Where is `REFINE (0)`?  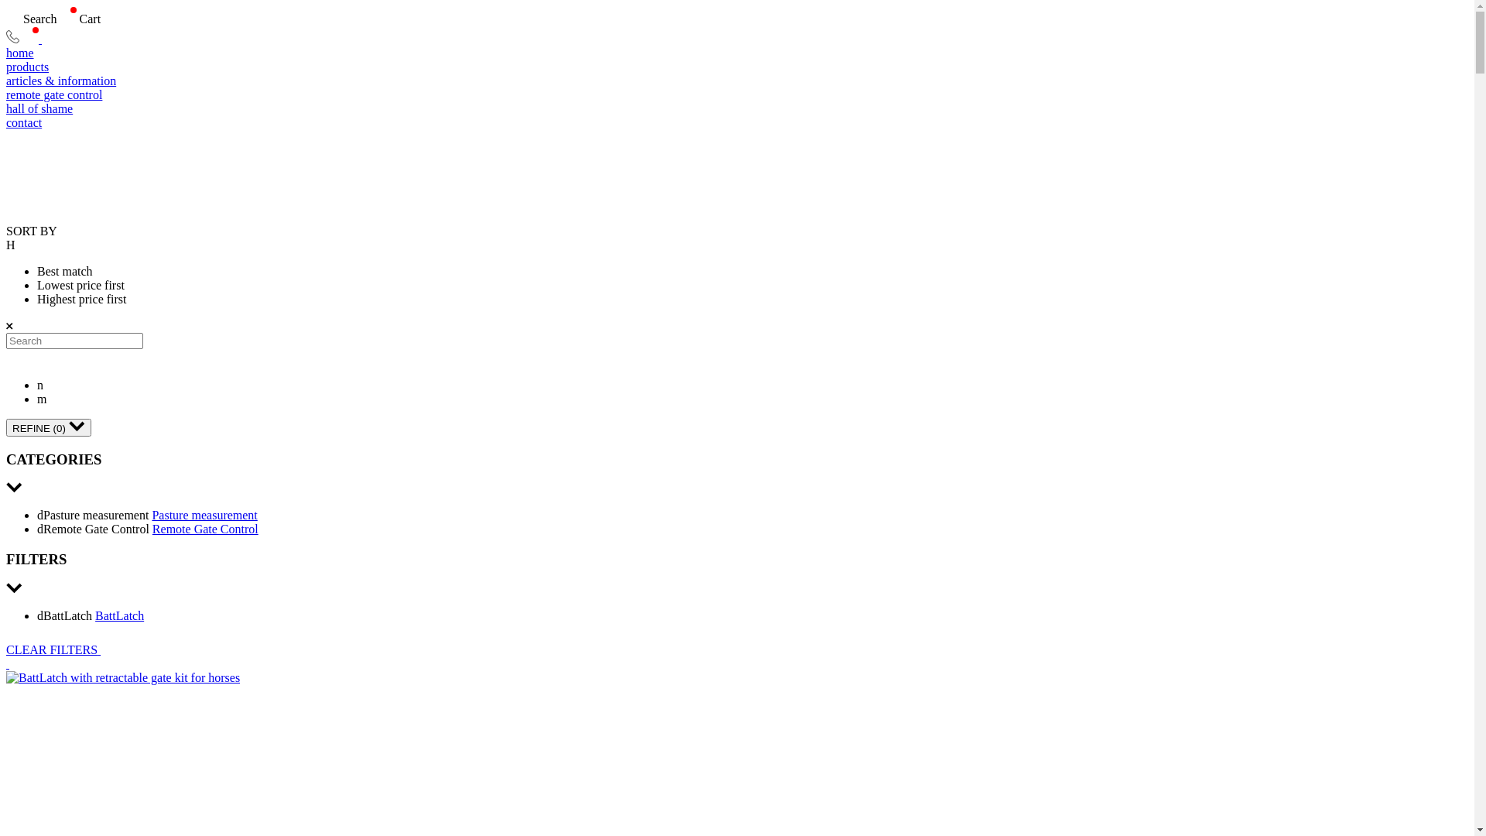 REFINE (0) is located at coordinates (49, 427).